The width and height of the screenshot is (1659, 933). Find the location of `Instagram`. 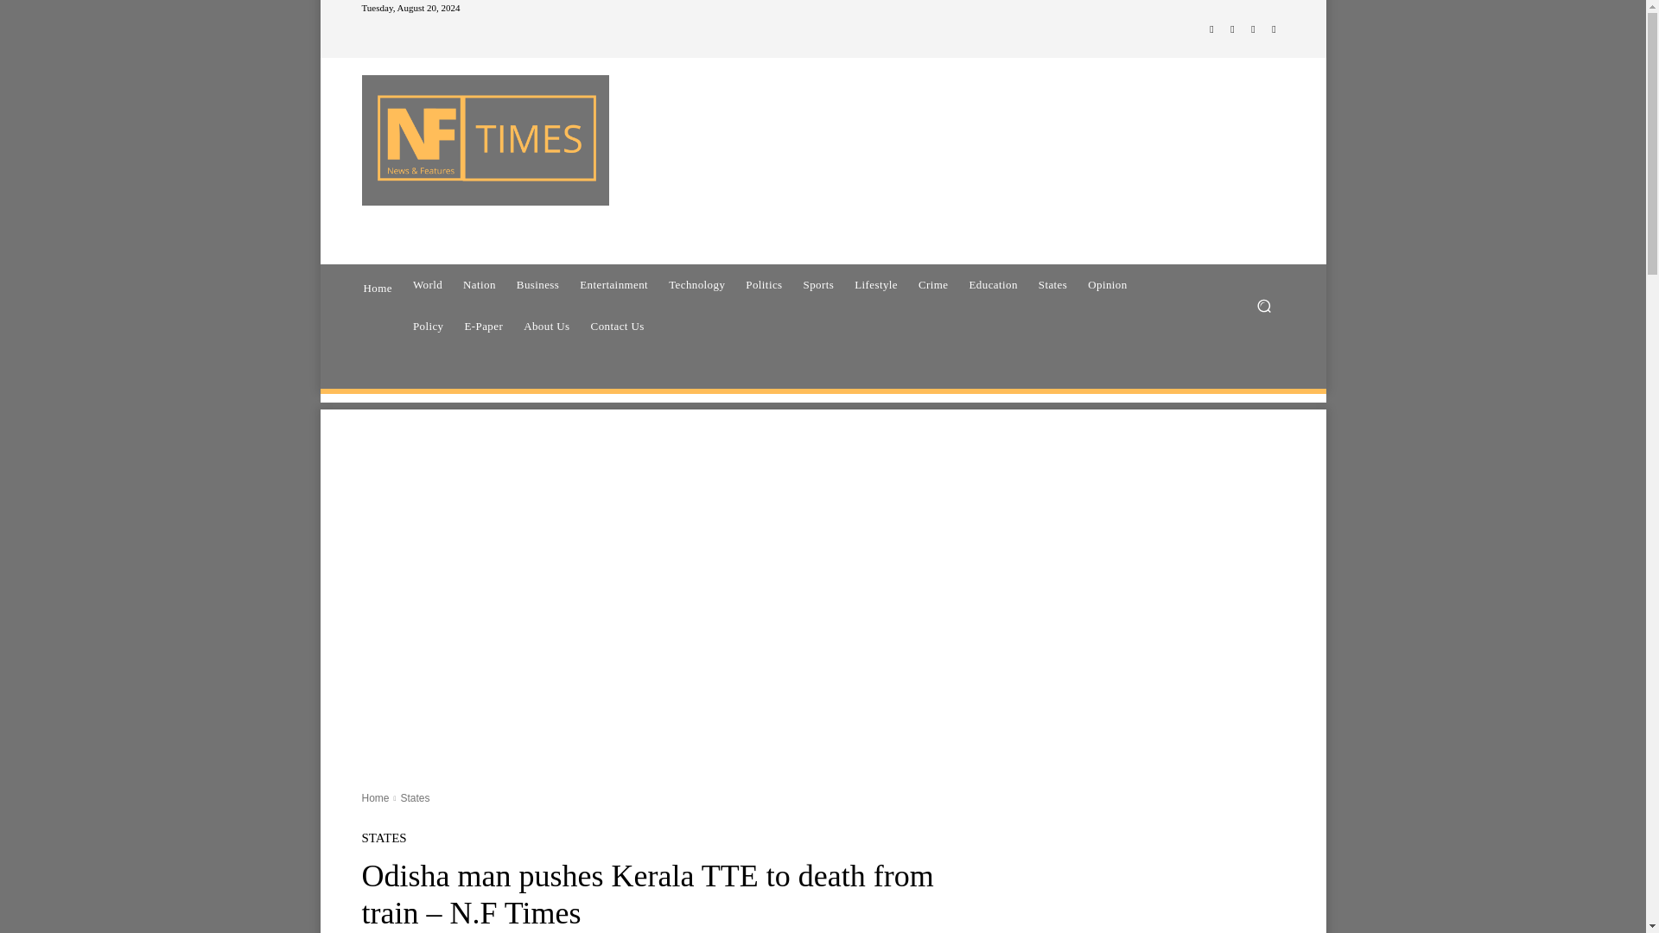

Instagram is located at coordinates (1232, 29).